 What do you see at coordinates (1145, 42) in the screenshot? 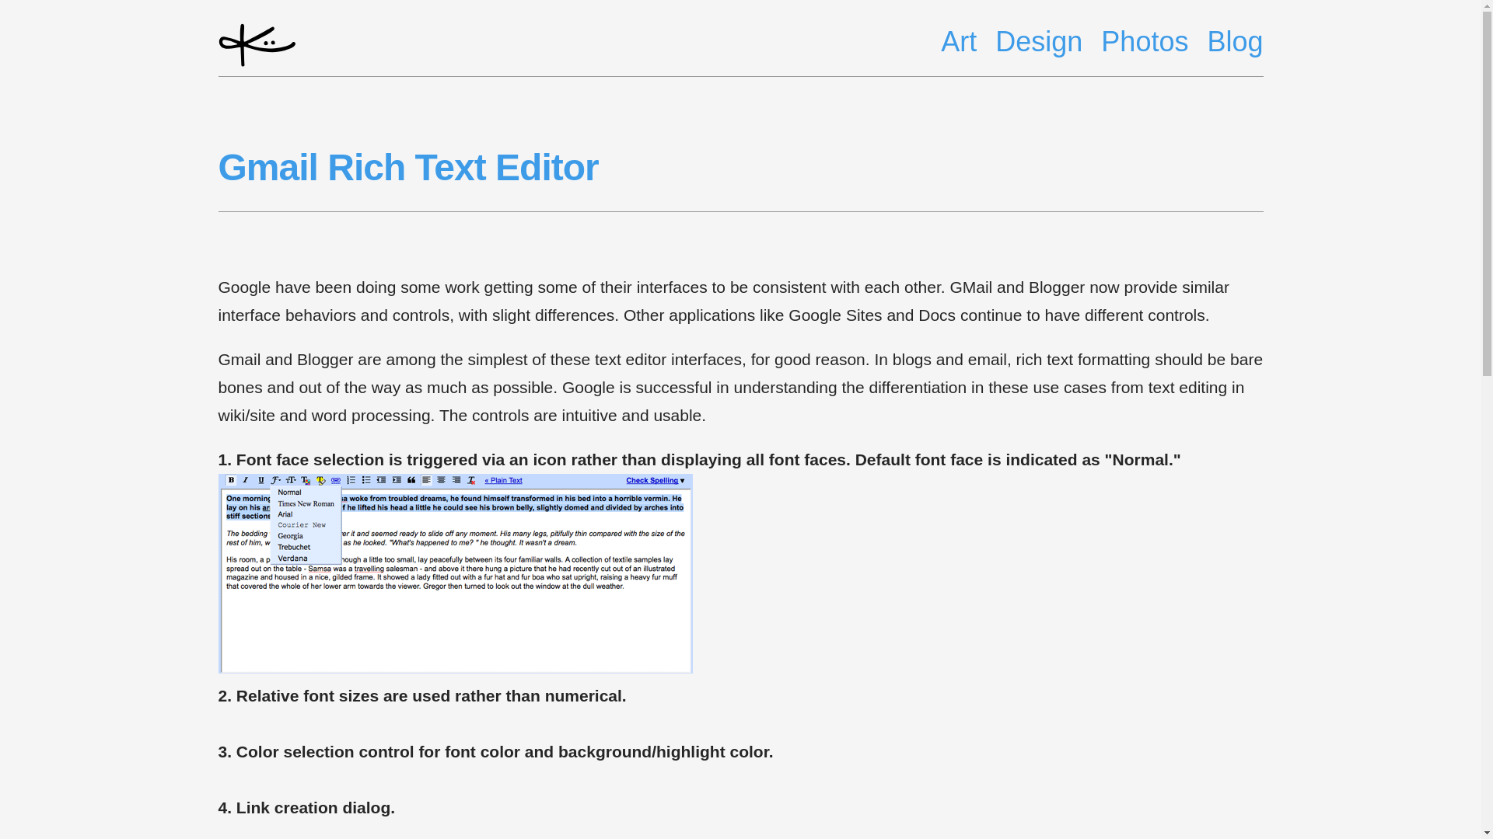
I see `Photos` at bounding box center [1145, 42].